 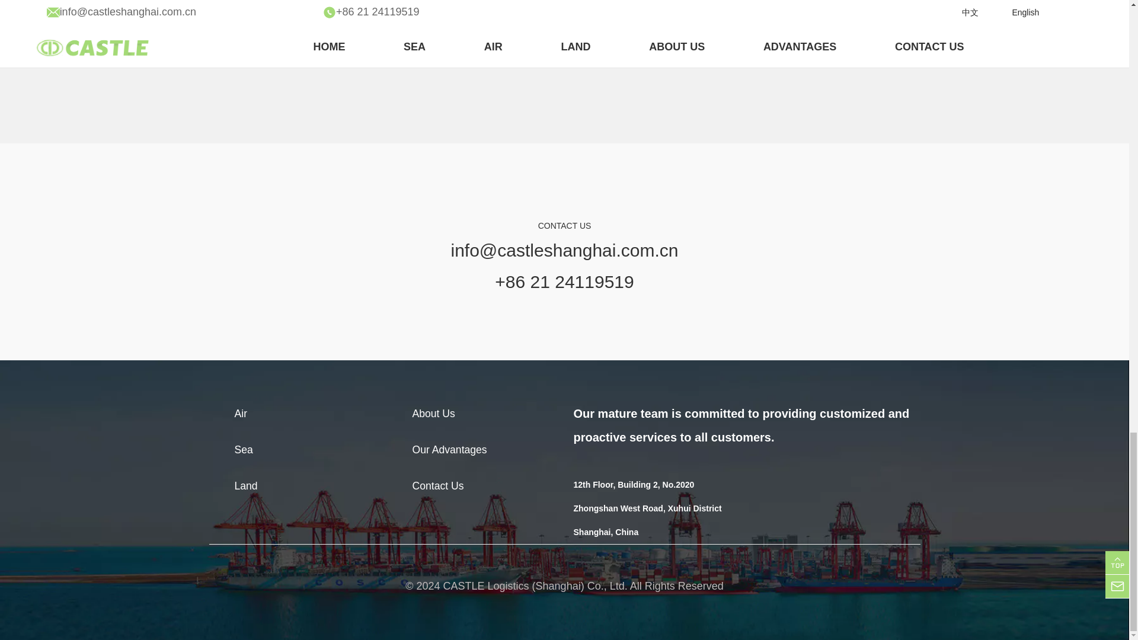 I want to click on Contact Us, so click(x=438, y=486).